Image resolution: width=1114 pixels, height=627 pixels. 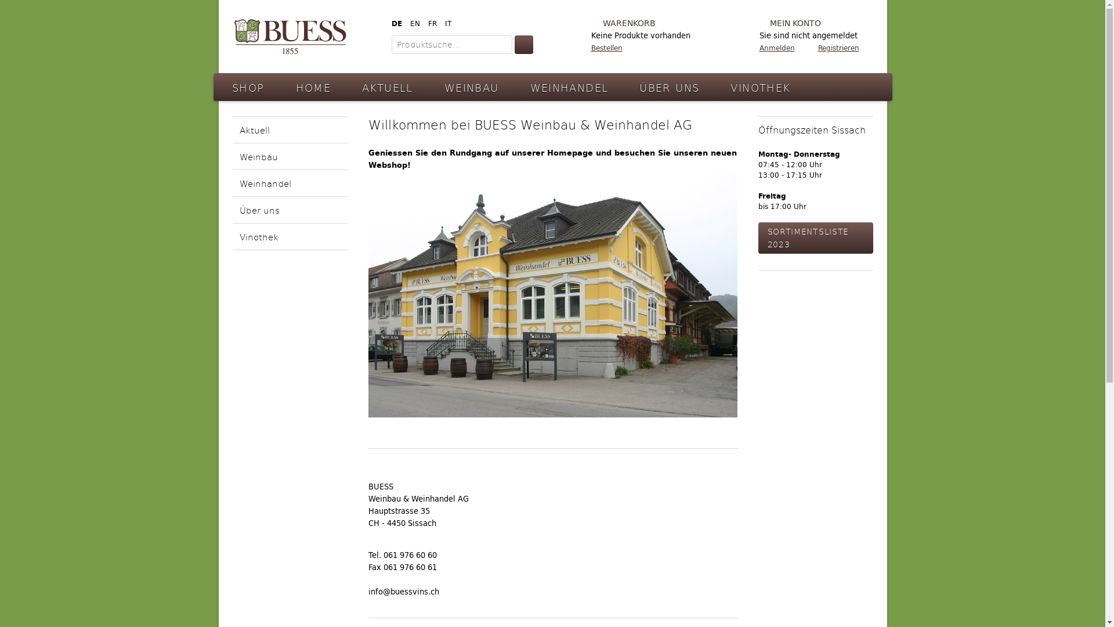 I want to click on Aktuell, so click(x=290, y=130).